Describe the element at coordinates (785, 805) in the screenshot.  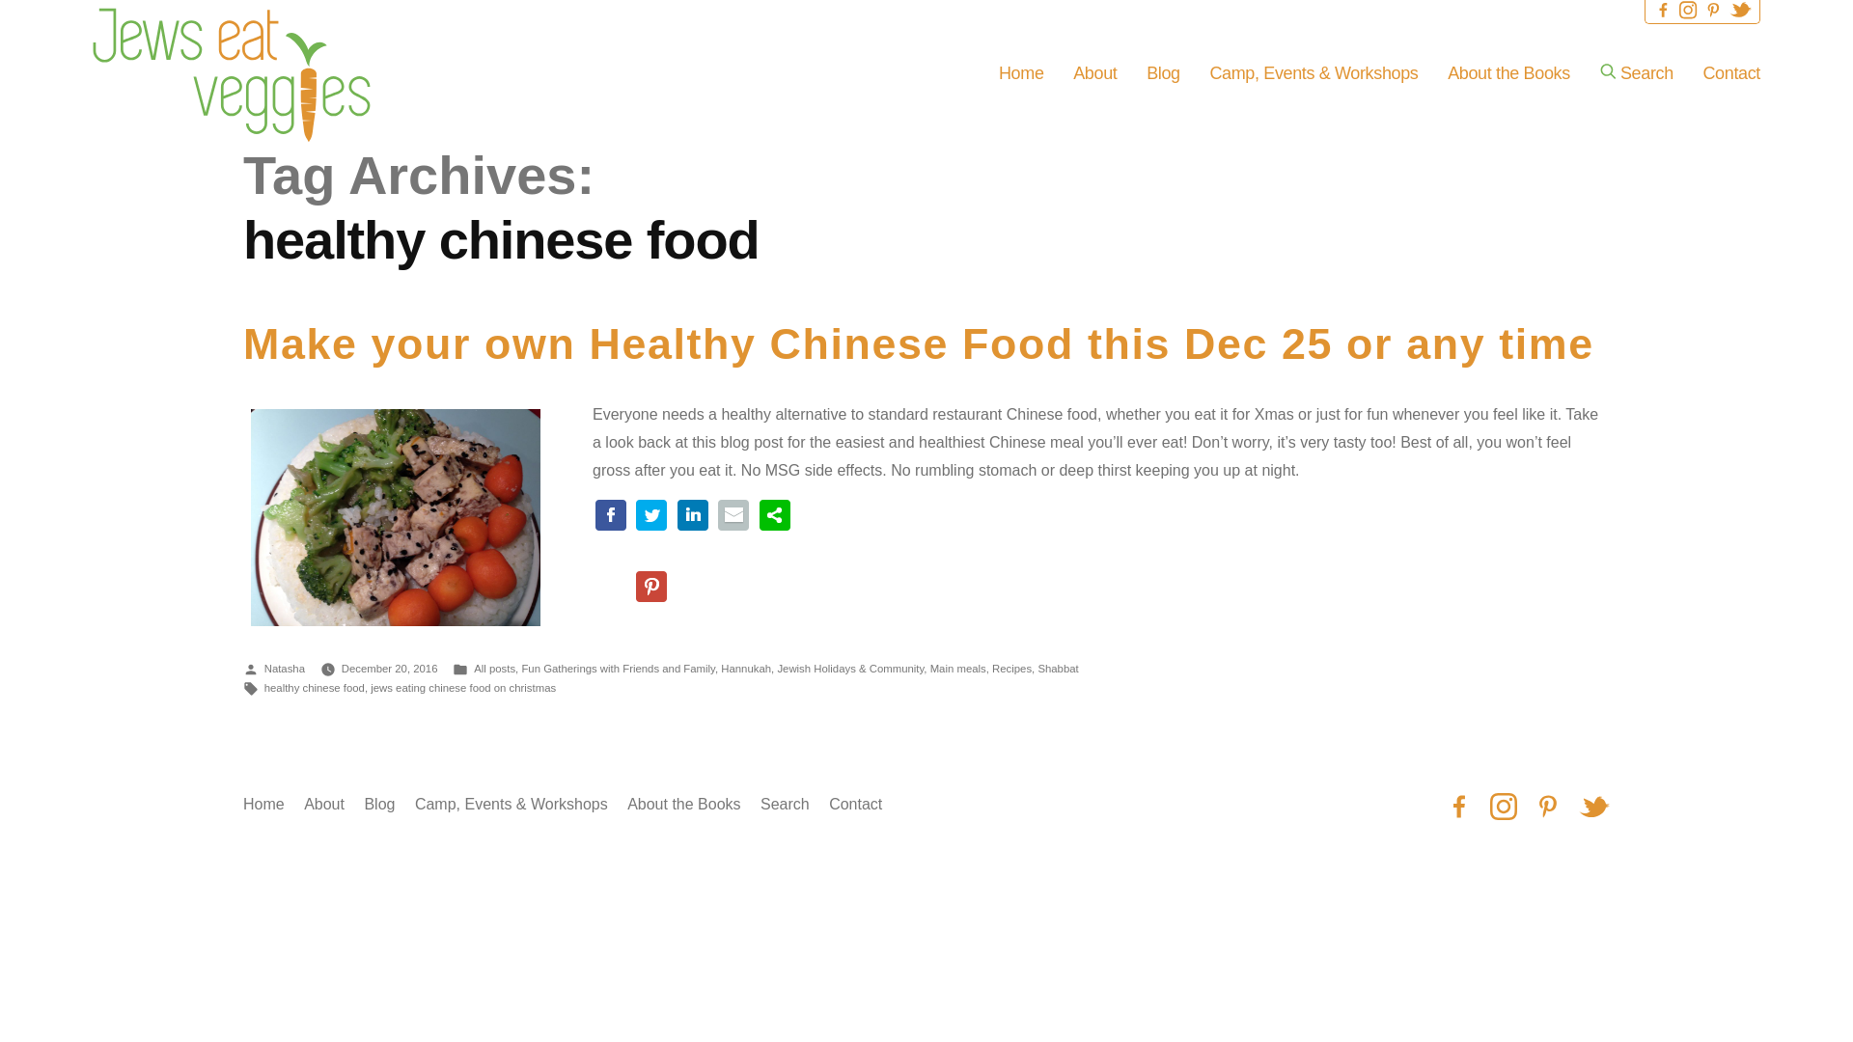
I see `Search` at that location.